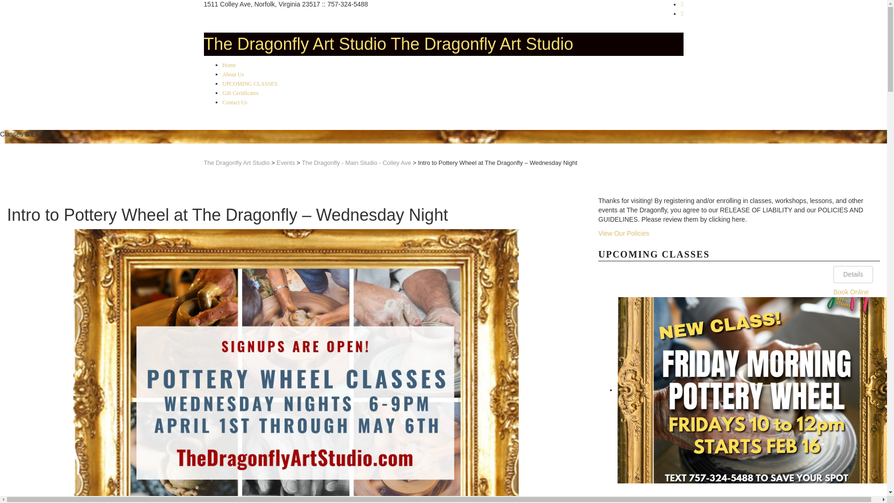 This screenshot has width=894, height=503. What do you see at coordinates (285, 163) in the screenshot?
I see `Events` at bounding box center [285, 163].